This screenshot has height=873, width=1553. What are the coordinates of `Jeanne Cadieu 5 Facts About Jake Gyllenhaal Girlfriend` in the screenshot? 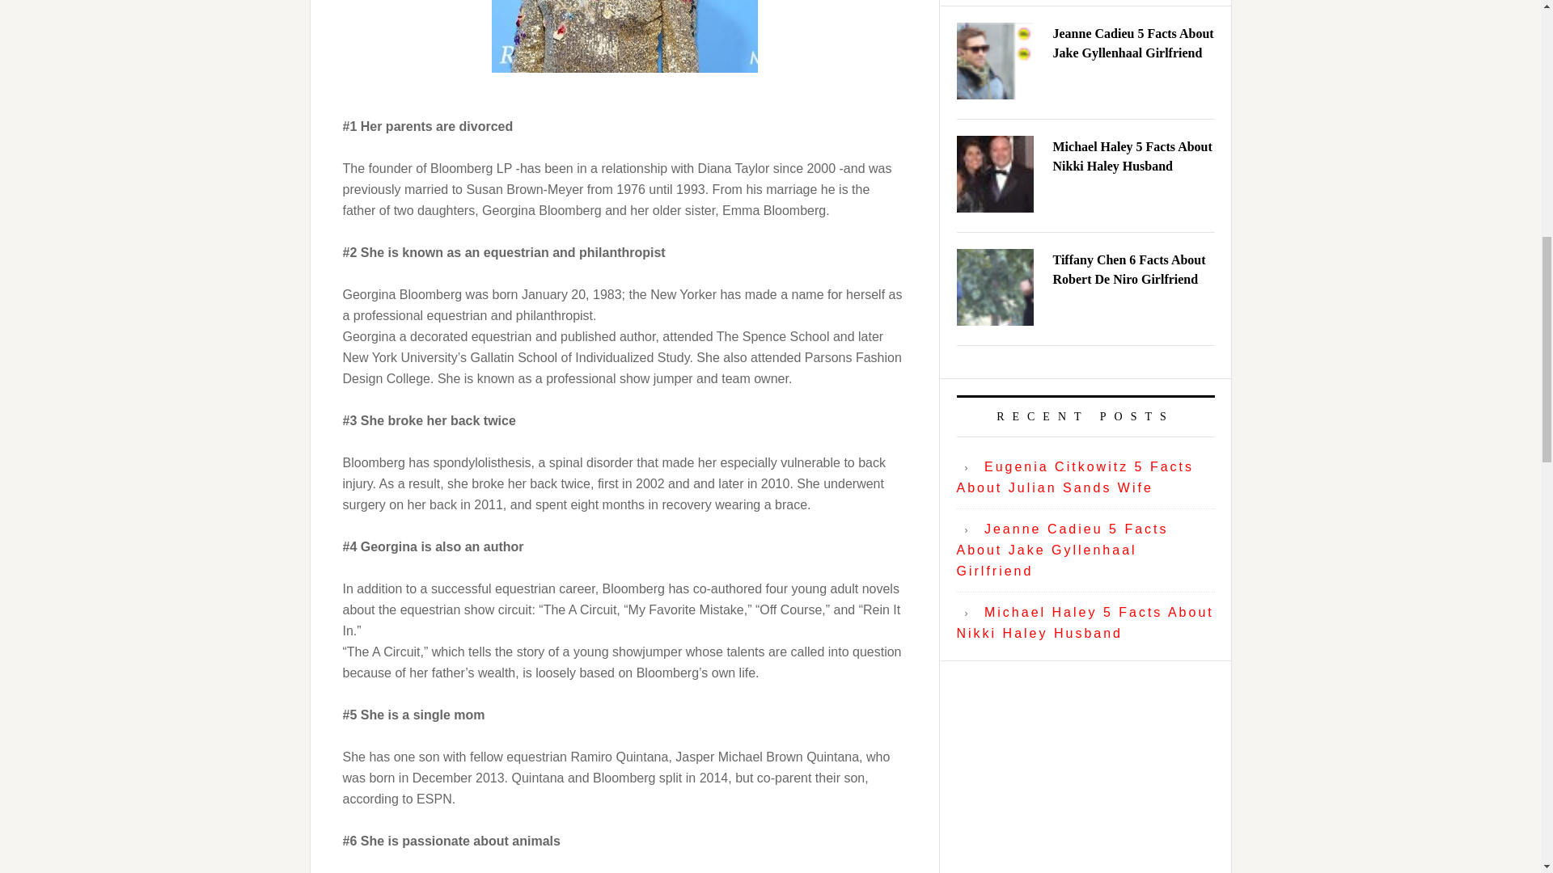 It's located at (1061, 550).